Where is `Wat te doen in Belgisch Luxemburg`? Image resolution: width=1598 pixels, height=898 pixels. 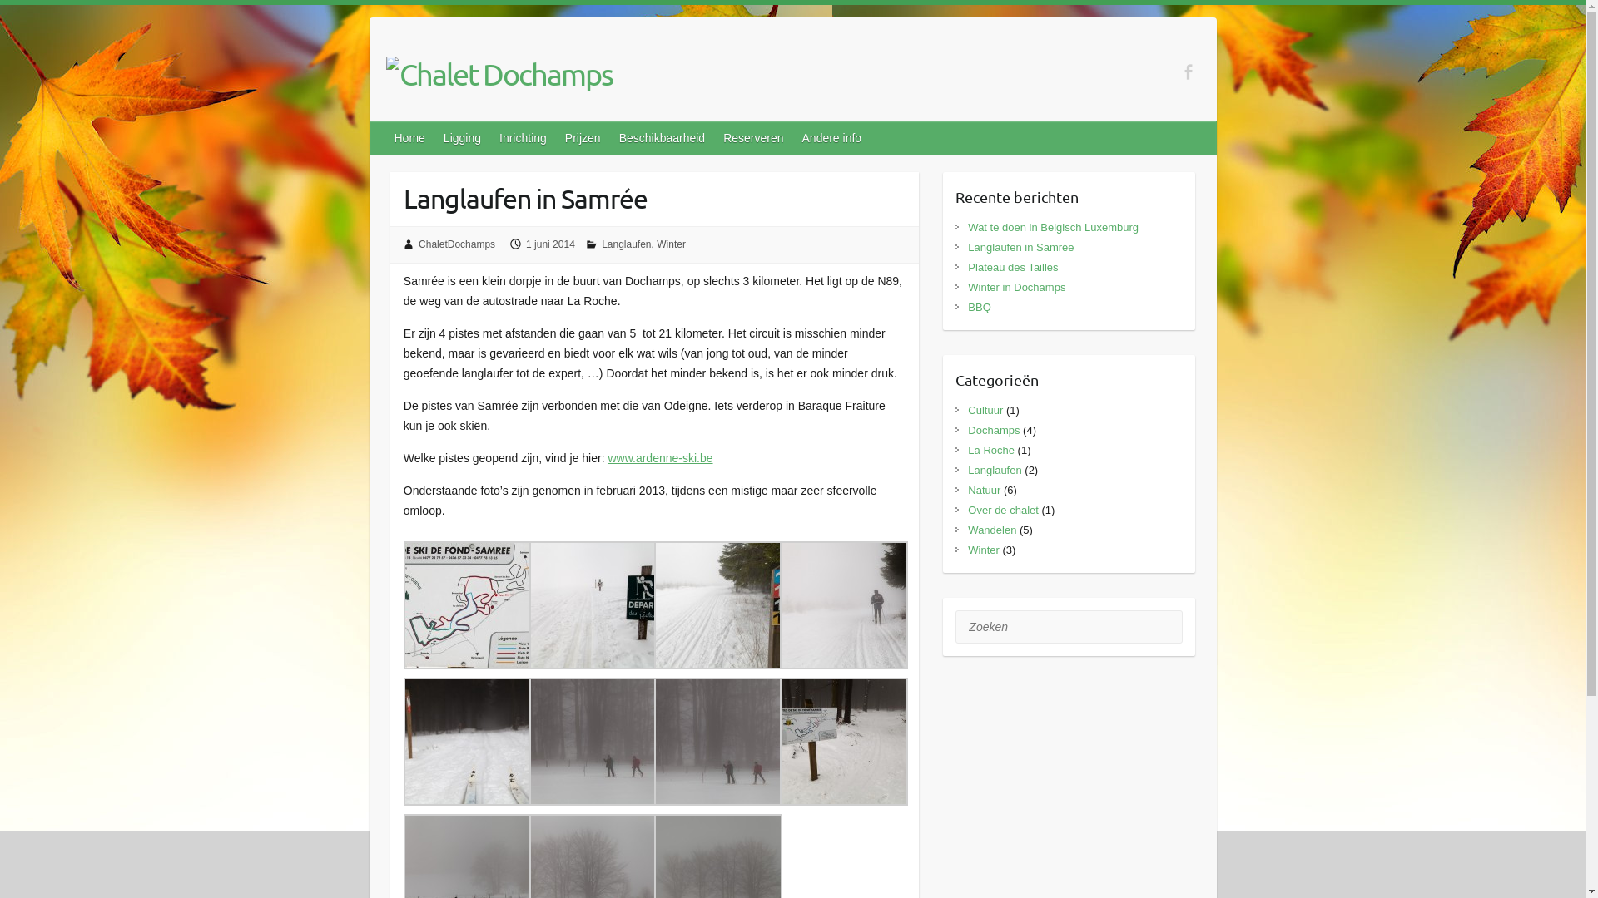
Wat te doen in Belgisch Luxemburg is located at coordinates (1054, 228).